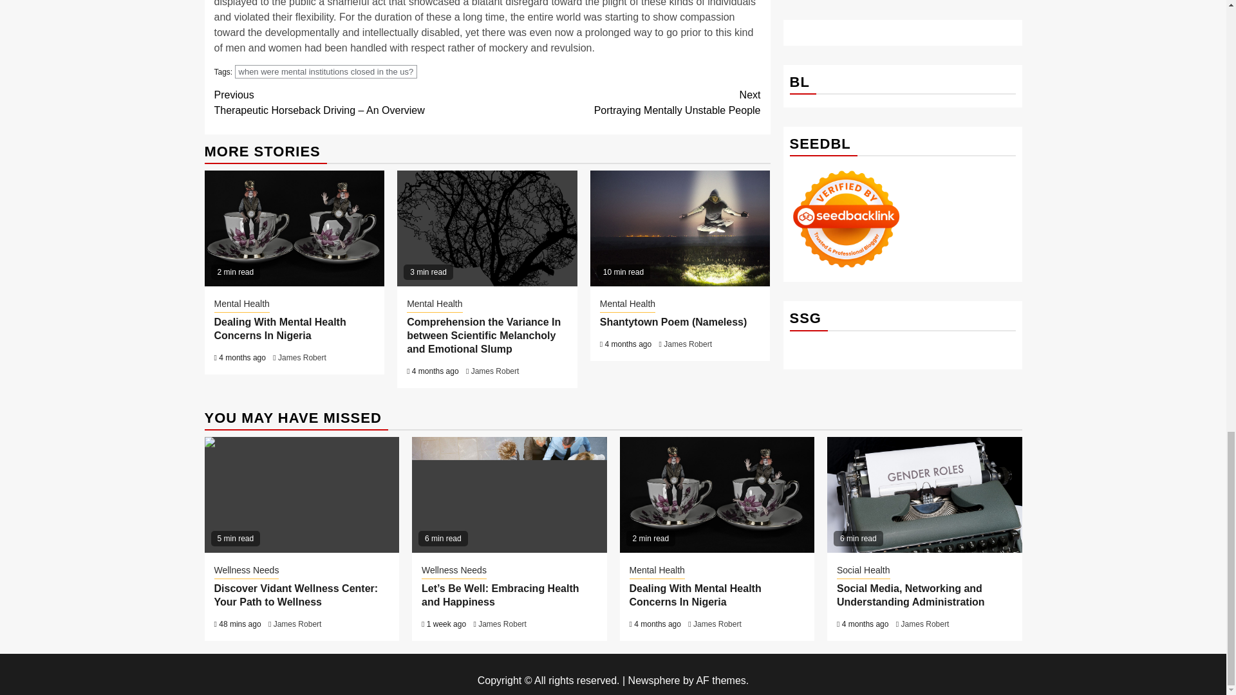 This screenshot has height=695, width=1236. What do you see at coordinates (295, 228) in the screenshot?
I see `James Robert` at bounding box center [295, 228].